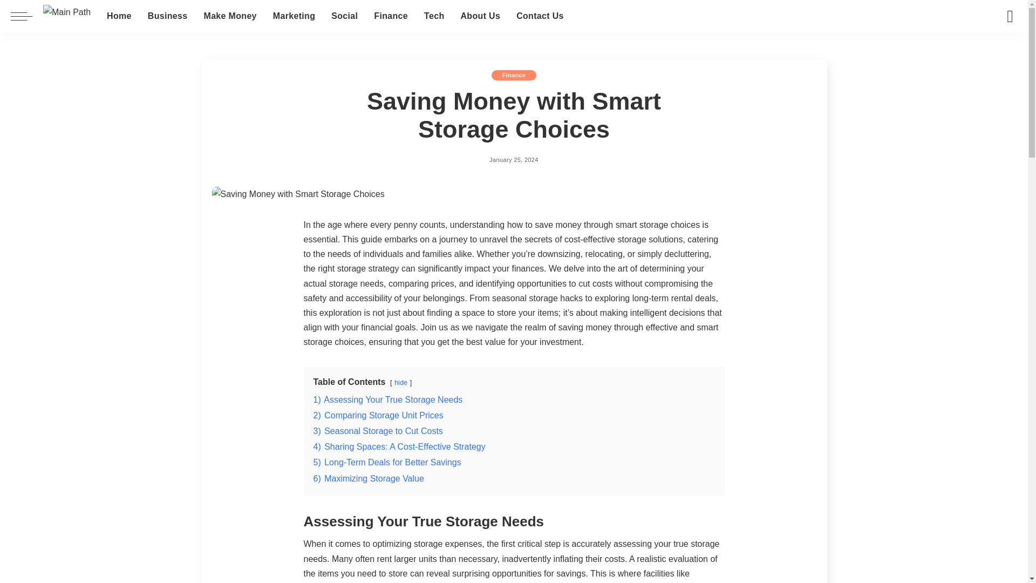 This screenshot has height=583, width=1036. What do you see at coordinates (434, 16) in the screenshot?
I see `Tech` at bounding box center [434, 16].